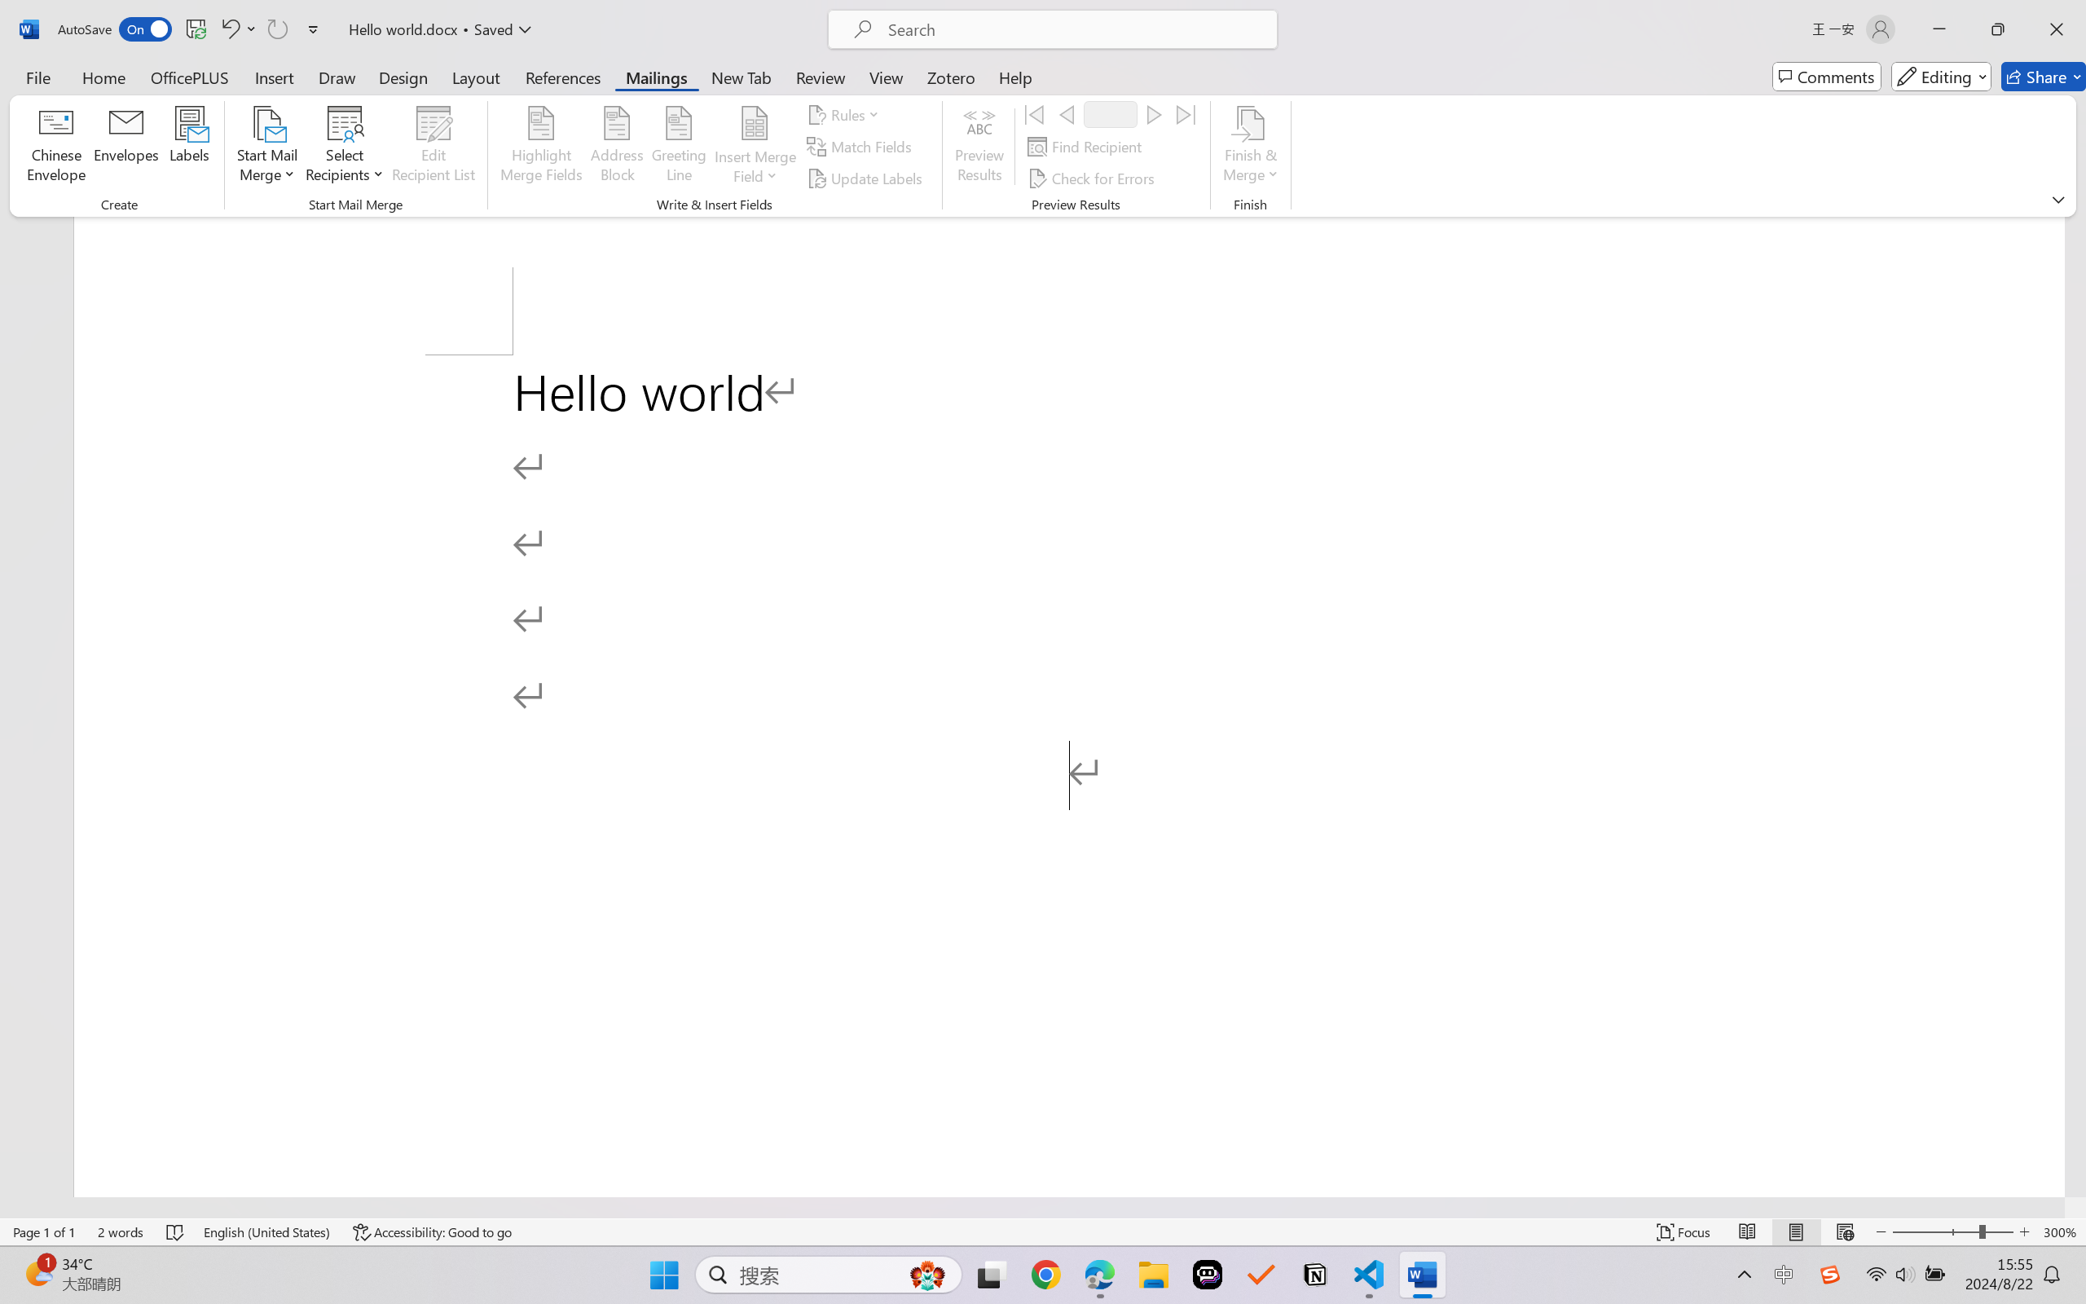 The image size is (2086, 1304). Describe the element at coordinates (267, 1232) in the screenshot. I see `Language English (United States)` at that location.